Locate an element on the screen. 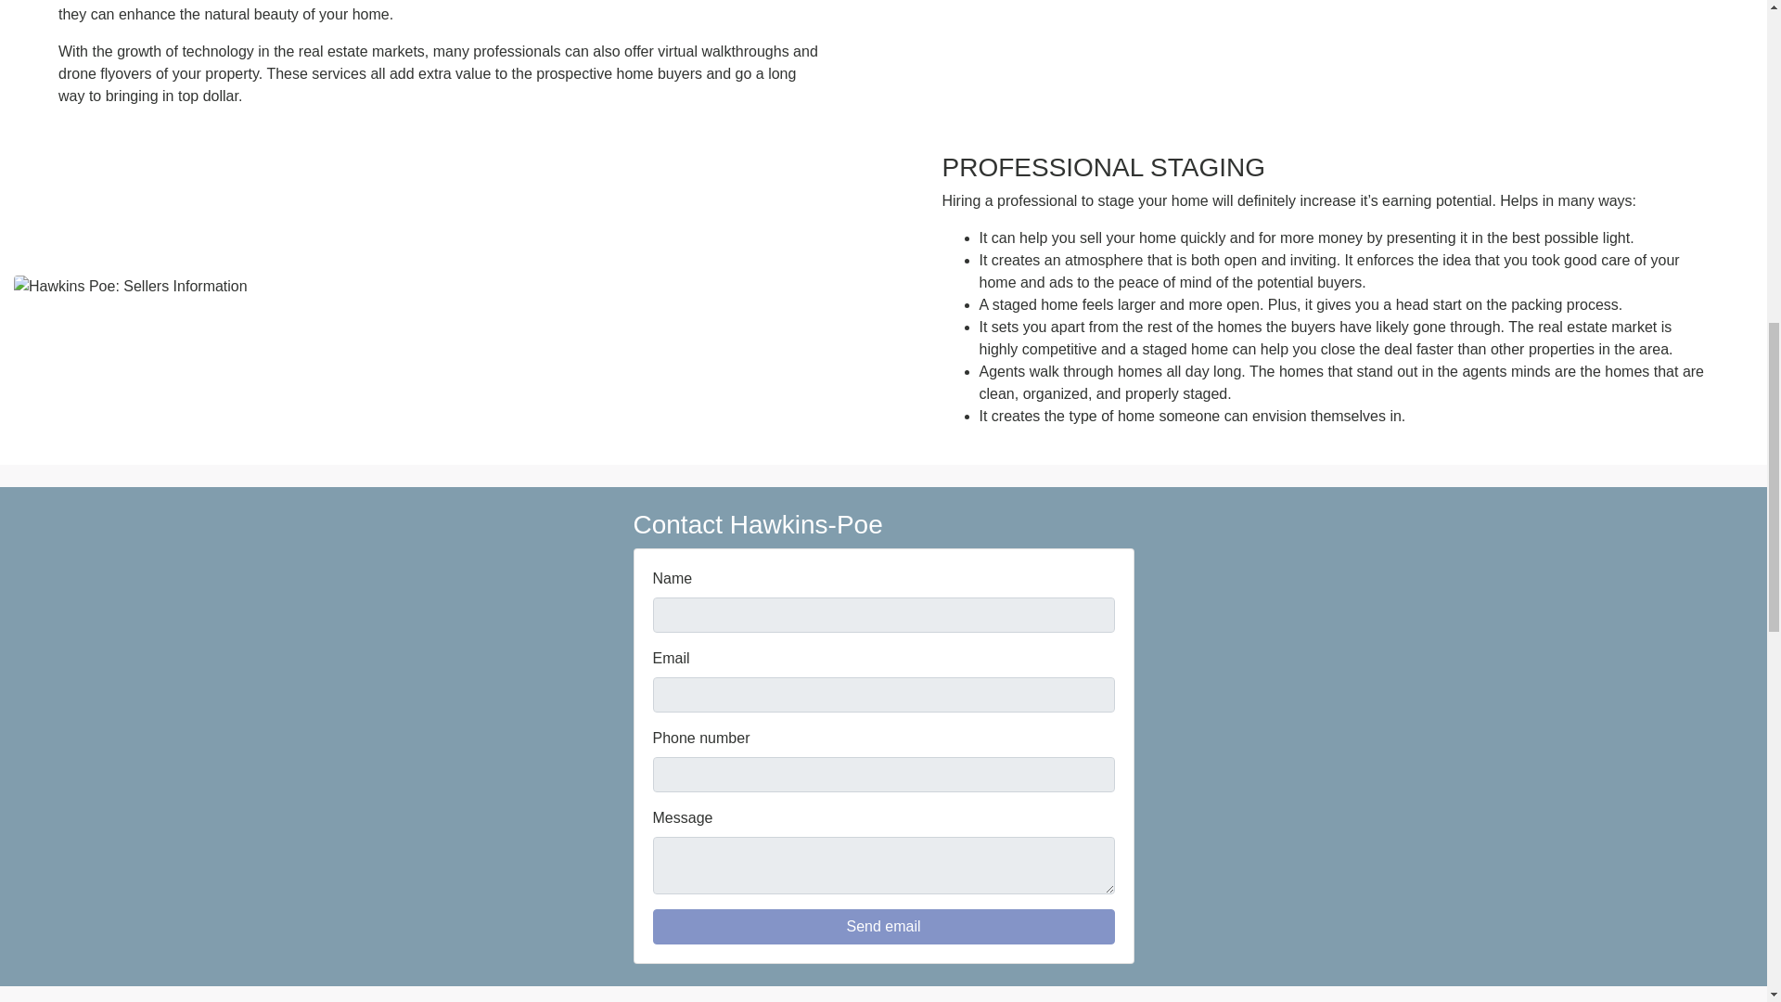  Send email is located at coordinates (883, 926).